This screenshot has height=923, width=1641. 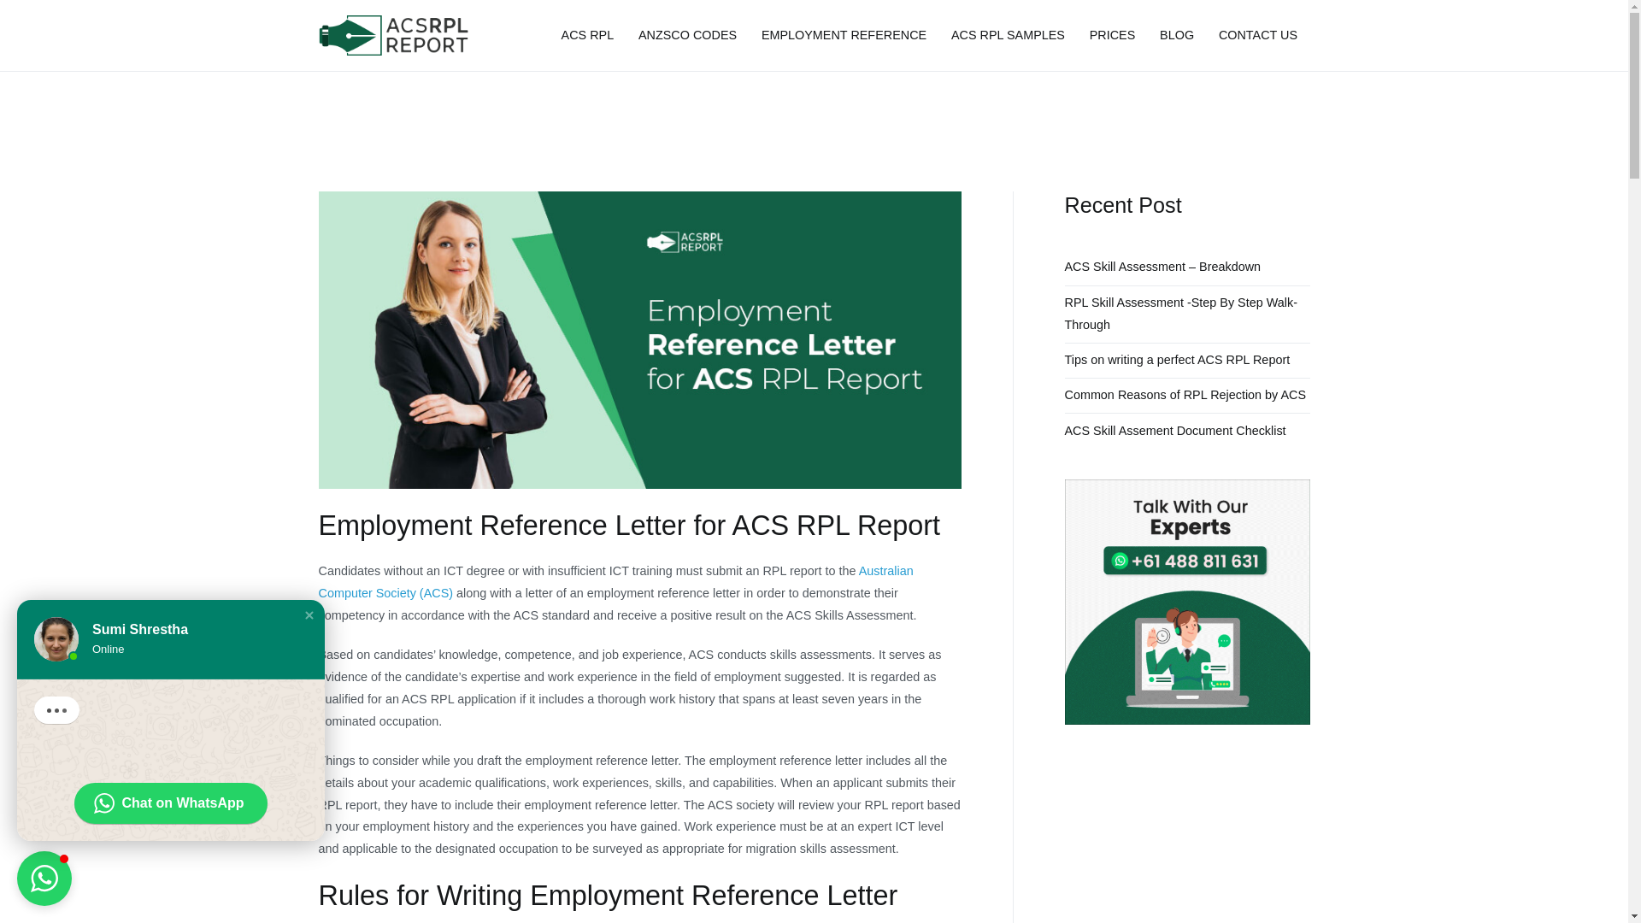 I want to click on ANZSCO CODES, so click(x=687, y=36).